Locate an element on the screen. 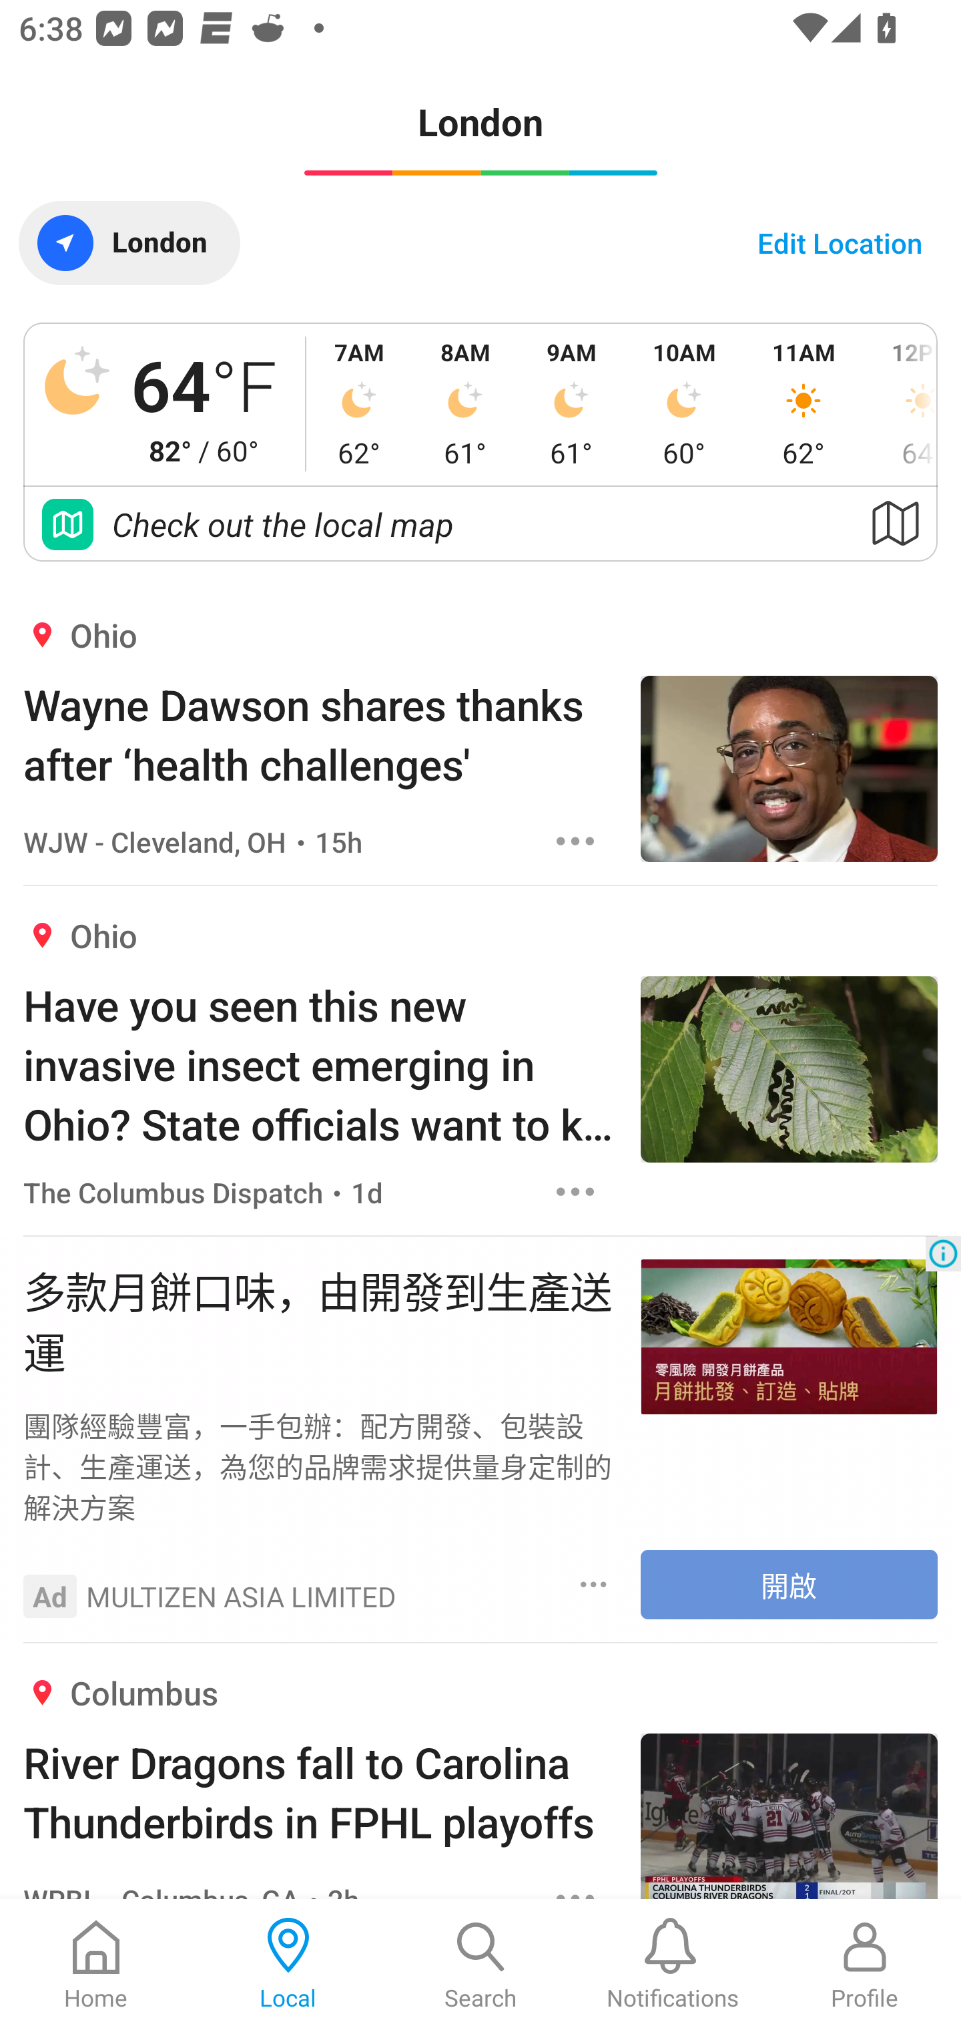 The height and width of the screenshot is (2030, 961). Ad Choices Icon is located at coordinates (943, 1253).